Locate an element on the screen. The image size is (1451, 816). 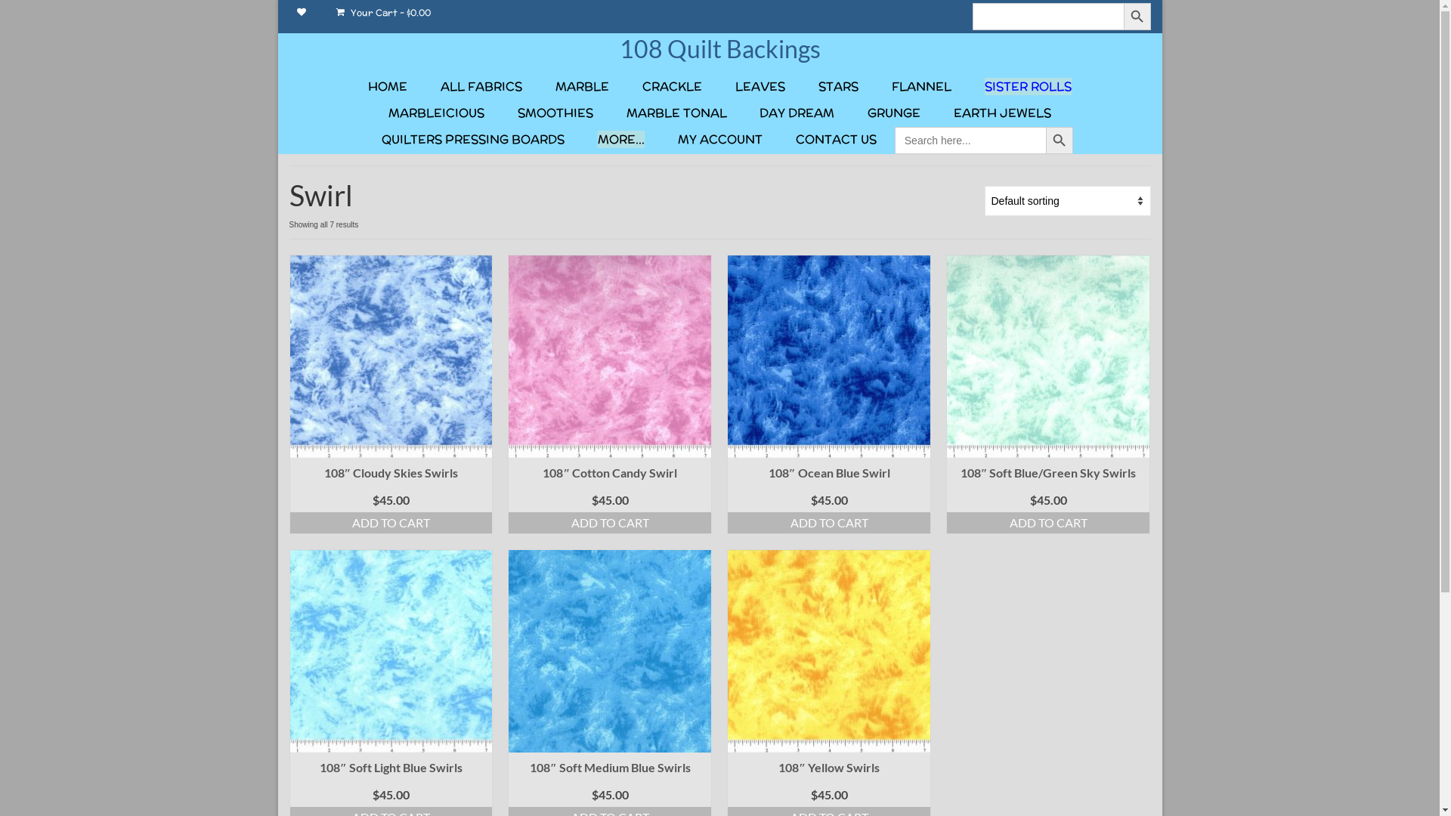
Search Button is located at coordinates (1137, 17).